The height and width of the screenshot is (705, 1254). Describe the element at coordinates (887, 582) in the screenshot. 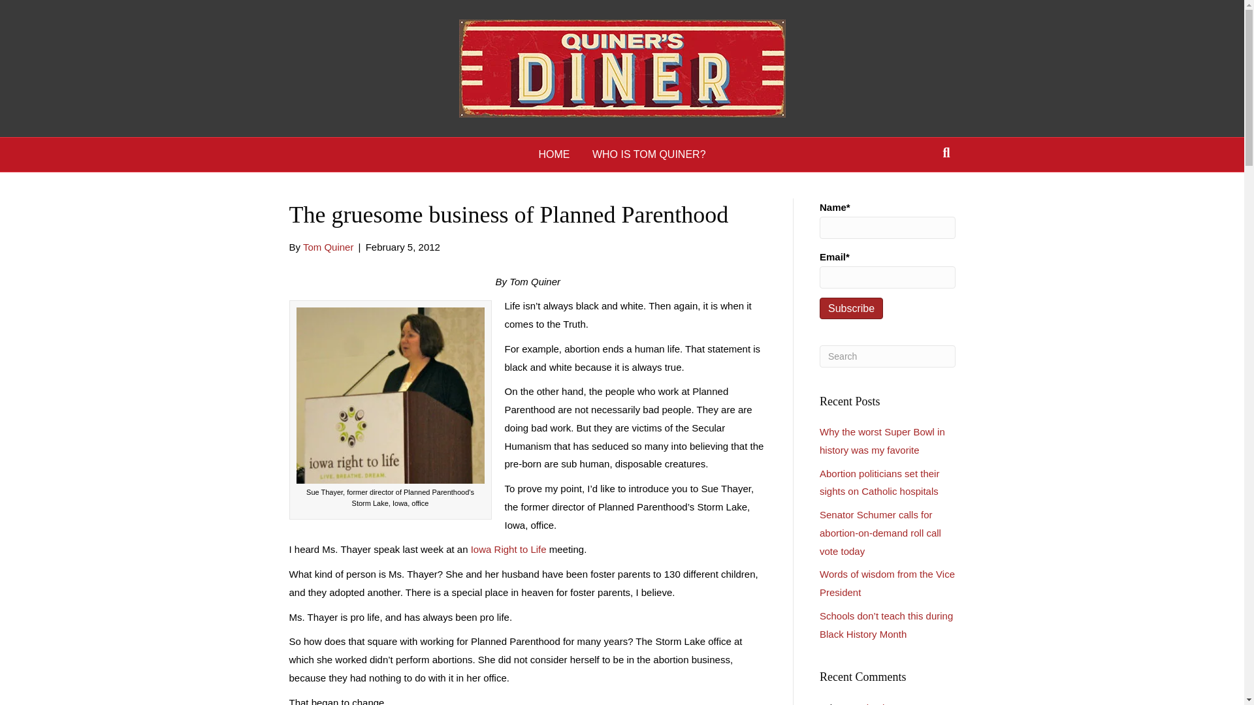

I see `Words of wisdom from the Vice President` at that location.